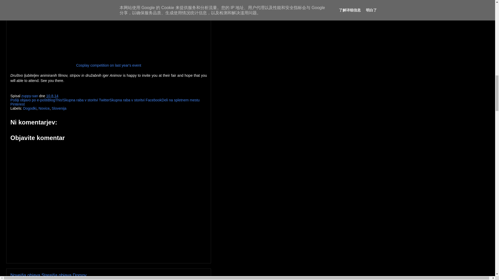  Describe the element at coordinates (80, 275) in the screenshot. I see `Domov` at that location.